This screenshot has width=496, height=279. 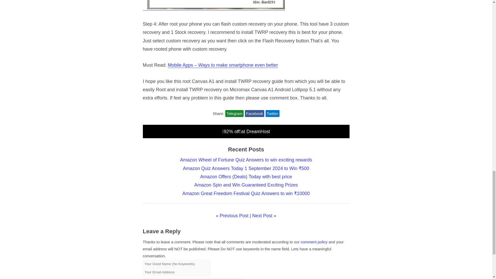 What do you see at coordinates (246, 160) in the screenshot?
I see `Amazon Wheel of Fortune Quiz Answers to win exciting rewards` at bounding box center [246, 160].